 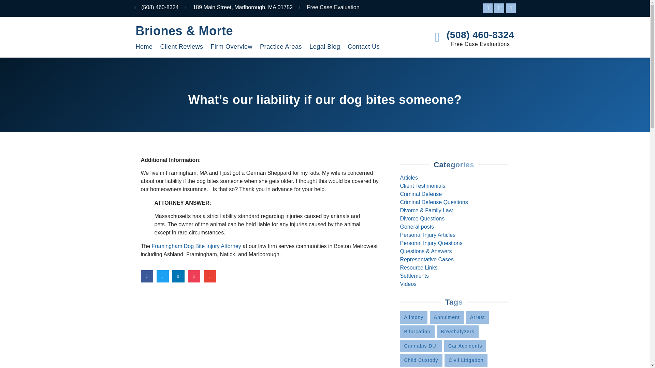 I want to click on Framingham Dog Bite Injury Attorney, so click(x=196, y=246).